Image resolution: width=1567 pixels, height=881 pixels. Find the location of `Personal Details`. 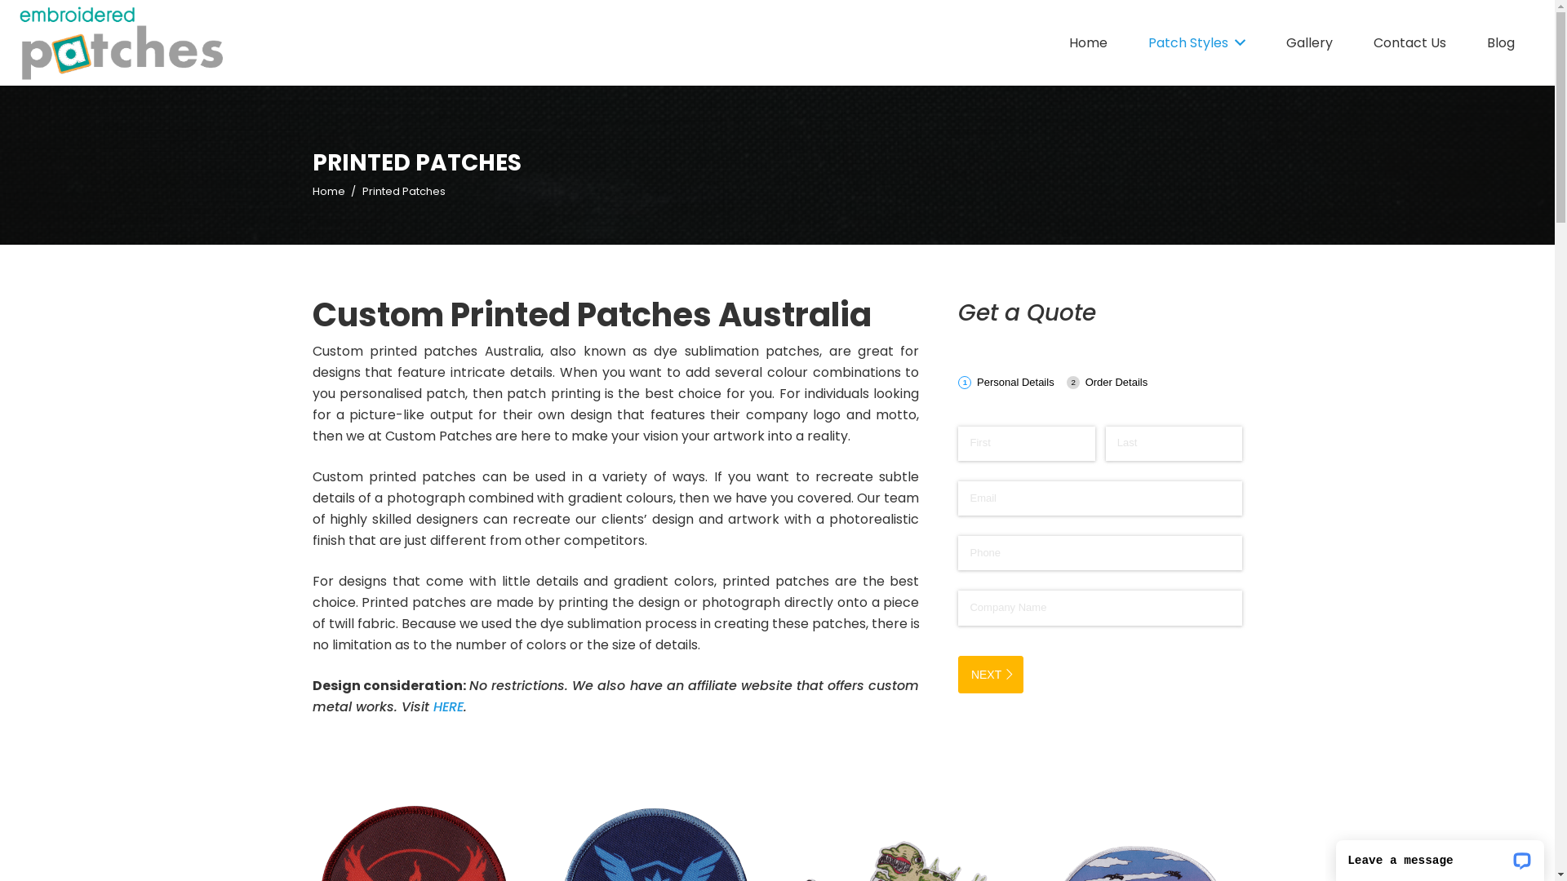

Personal Details is located at coordinates (1011, 382).